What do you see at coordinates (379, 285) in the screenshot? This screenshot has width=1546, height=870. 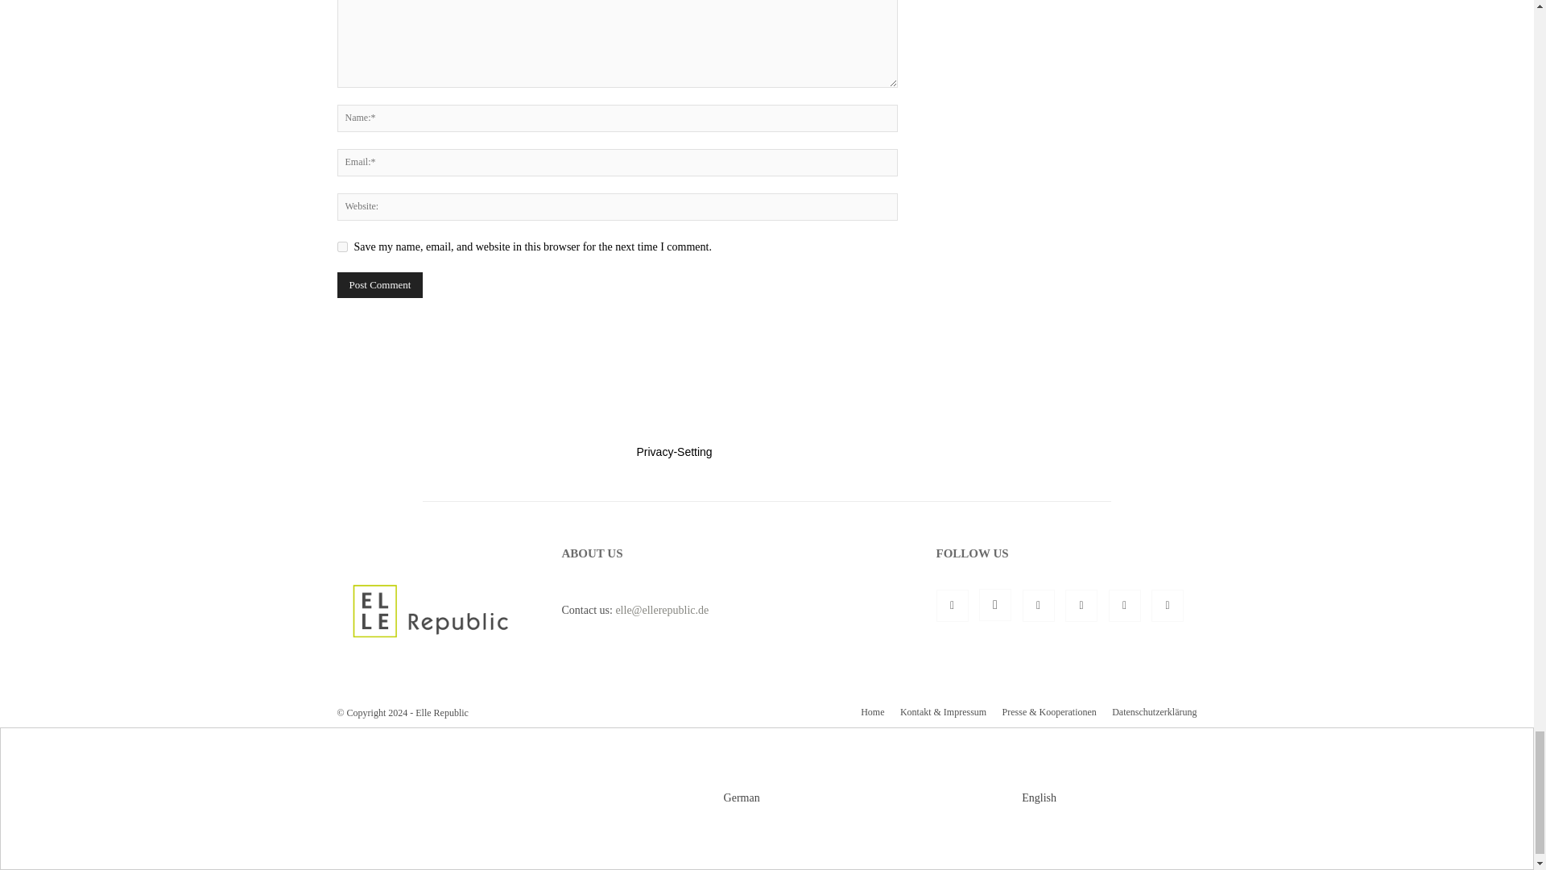 I see `Post Comment` at bounding box center [379, 285].